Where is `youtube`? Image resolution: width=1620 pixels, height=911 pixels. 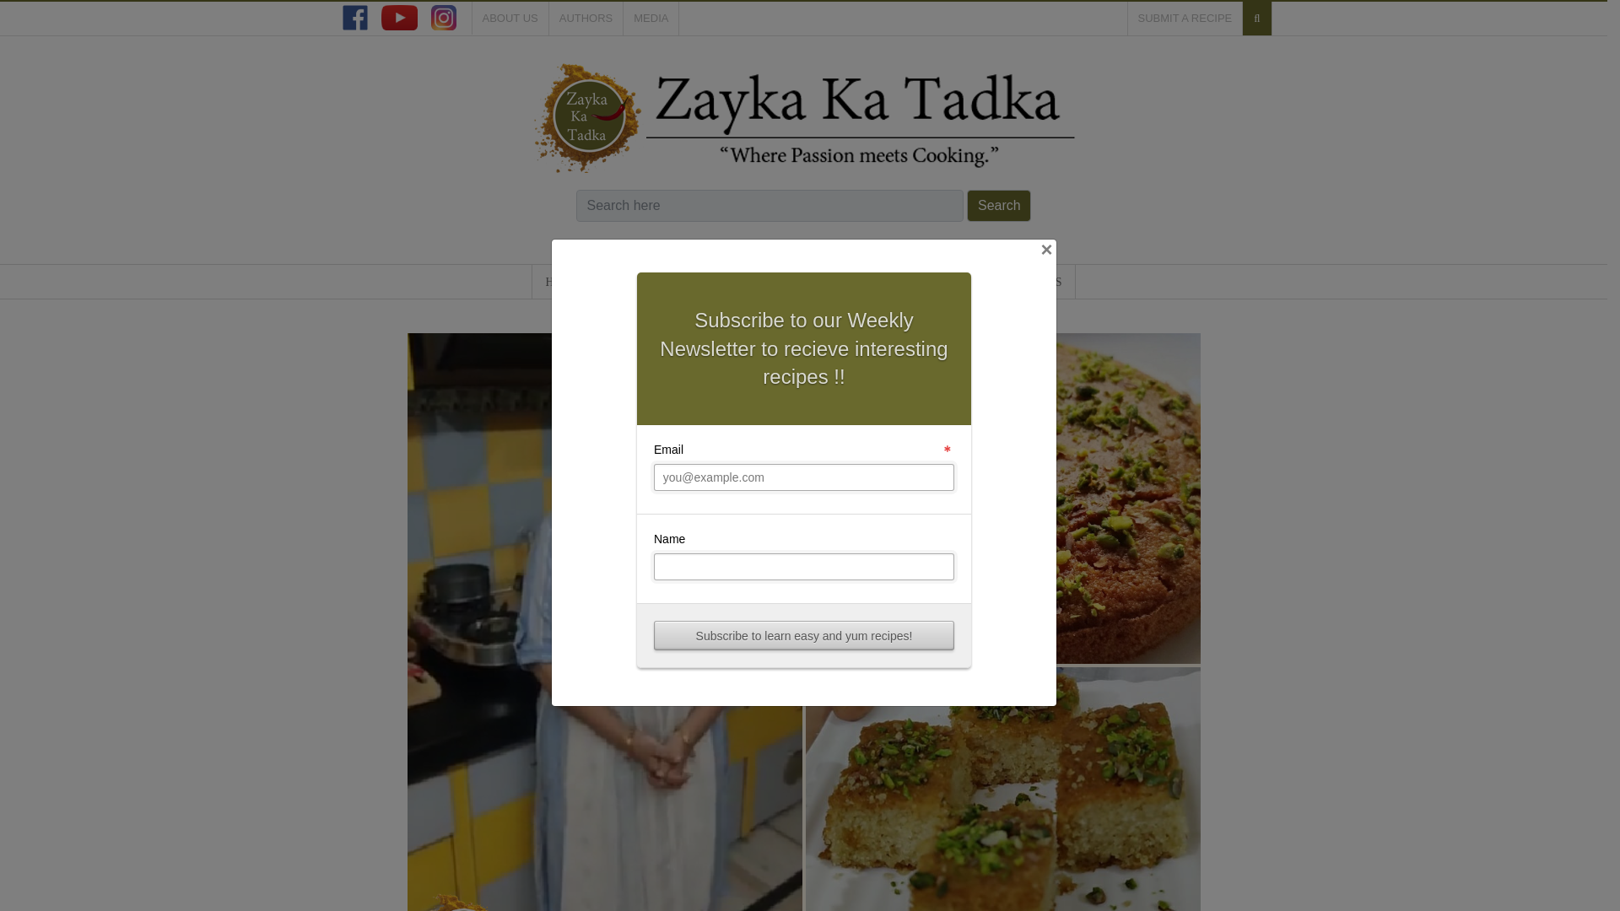
youtube is located at coordinates (399, 17).